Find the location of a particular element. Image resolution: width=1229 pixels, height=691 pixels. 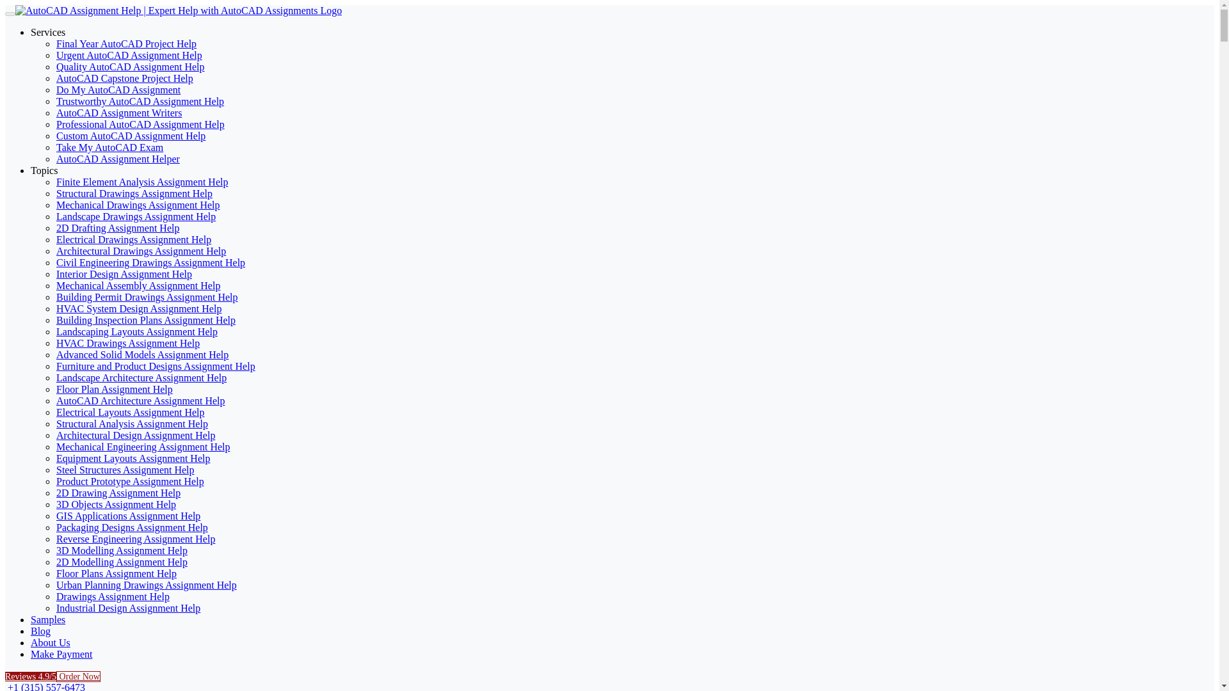

Structural Analysis Assignment Help is located at coordinates (132, 424).